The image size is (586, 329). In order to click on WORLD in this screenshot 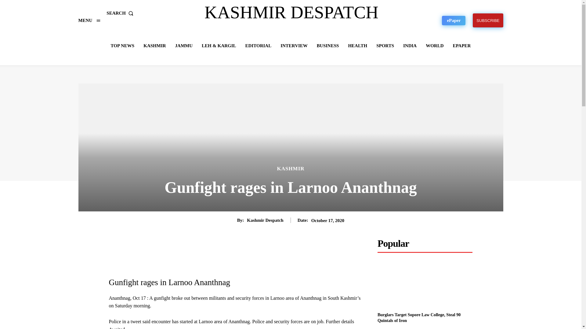, I will do `click(435, 46)`.